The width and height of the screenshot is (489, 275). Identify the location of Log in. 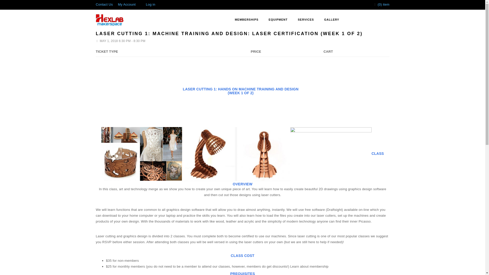
(151, 4).